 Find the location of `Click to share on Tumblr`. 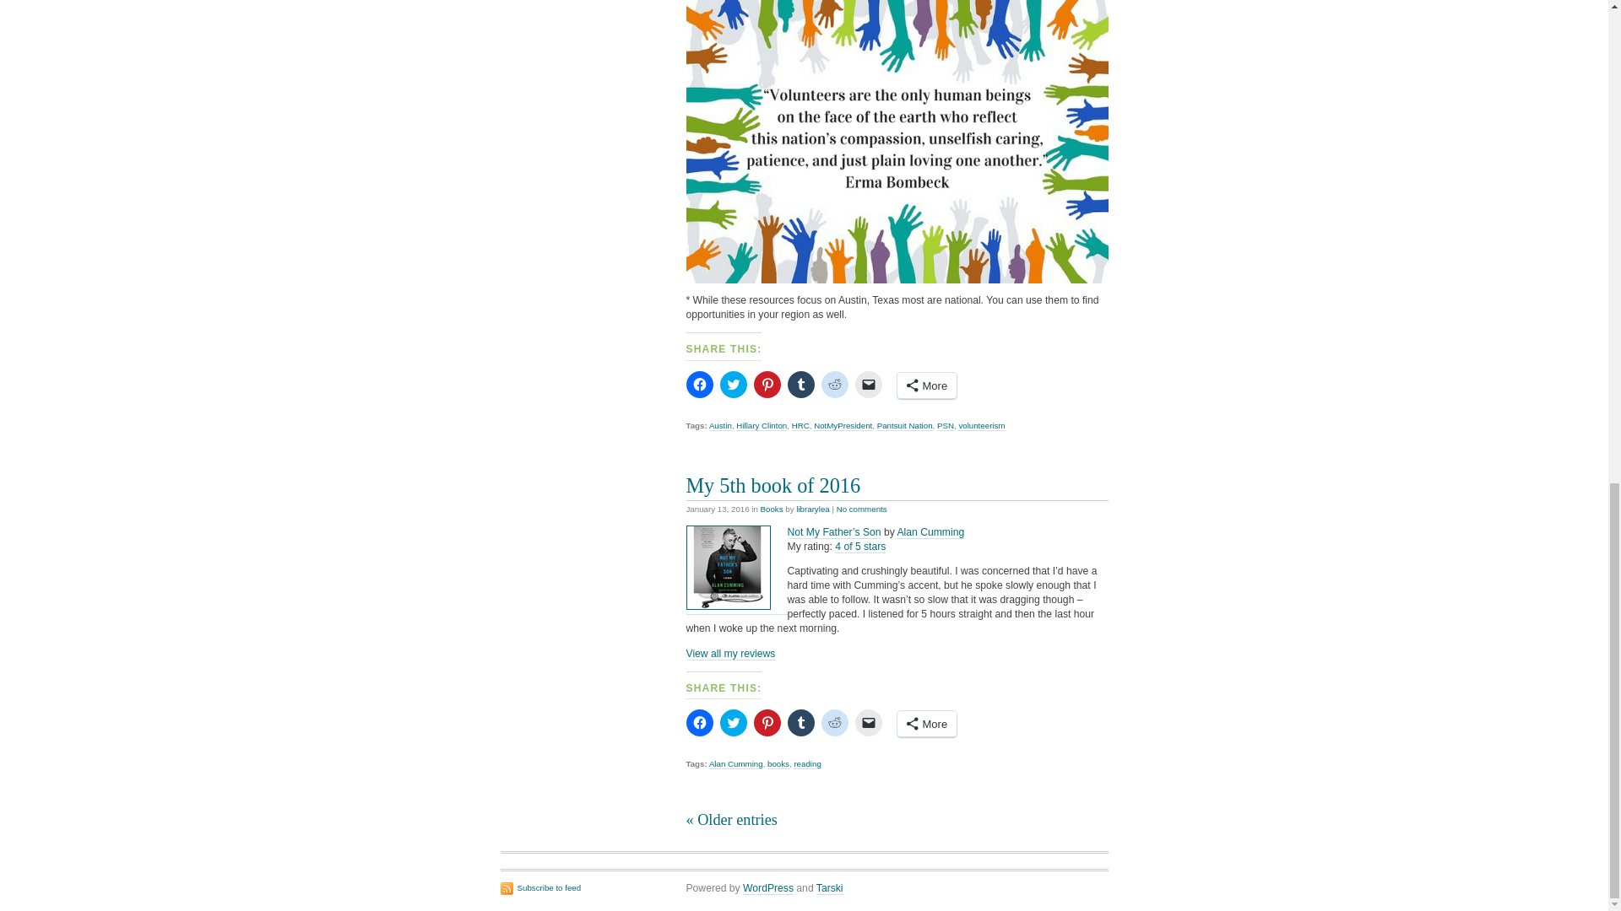

Click to share on Tumblr is located at coordinates (800, 384).